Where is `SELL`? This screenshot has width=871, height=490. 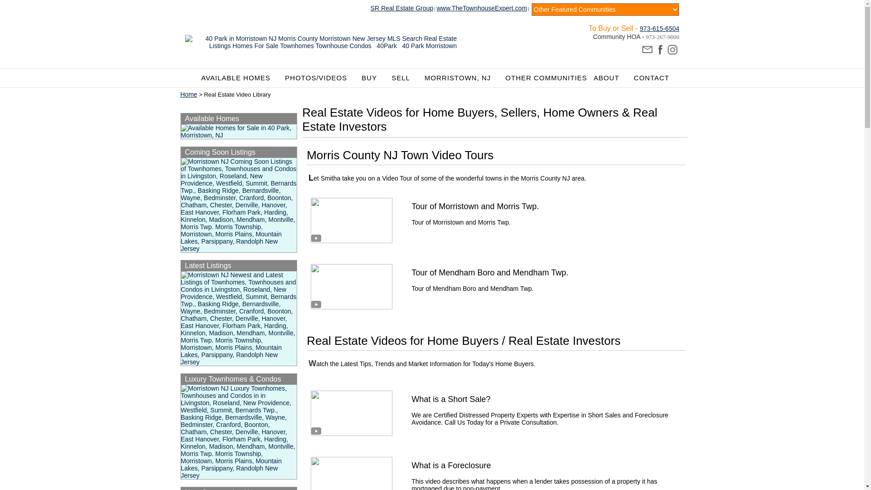 SELL is located at coordinates (405, 78).